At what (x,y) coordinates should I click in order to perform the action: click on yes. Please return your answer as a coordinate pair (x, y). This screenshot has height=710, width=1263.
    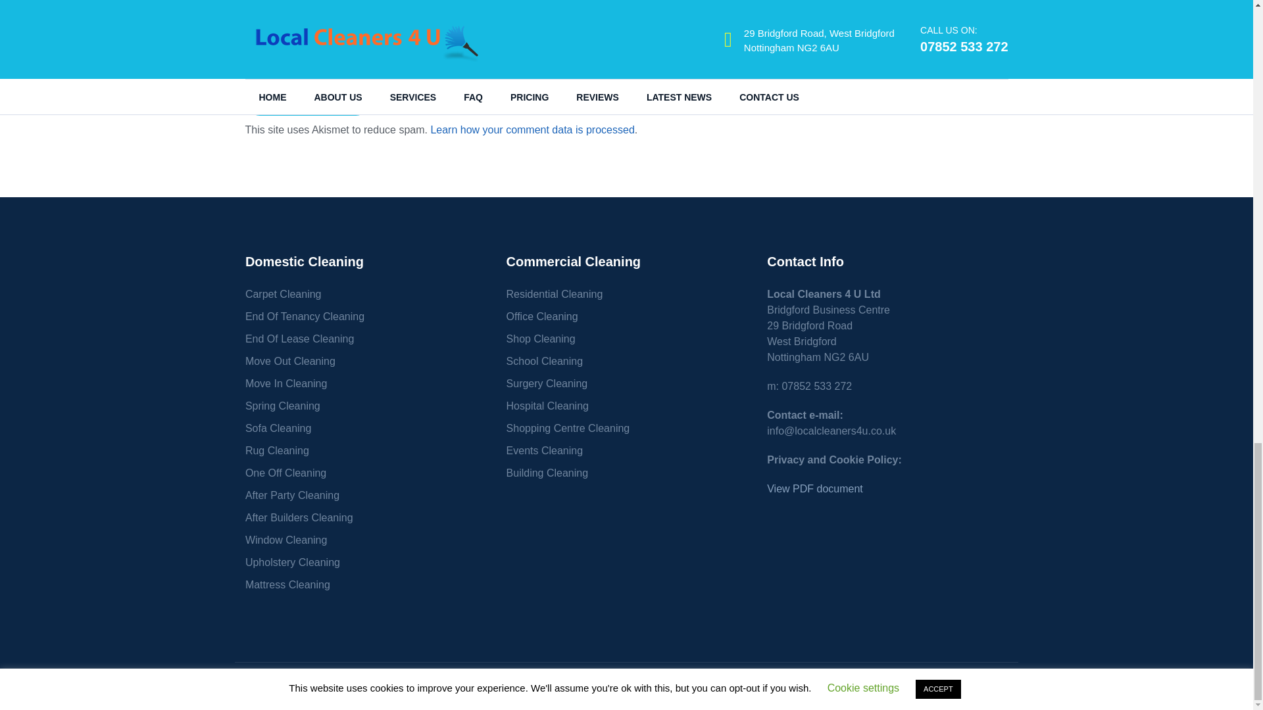
    Looking at the image, I should click on (249, 62).